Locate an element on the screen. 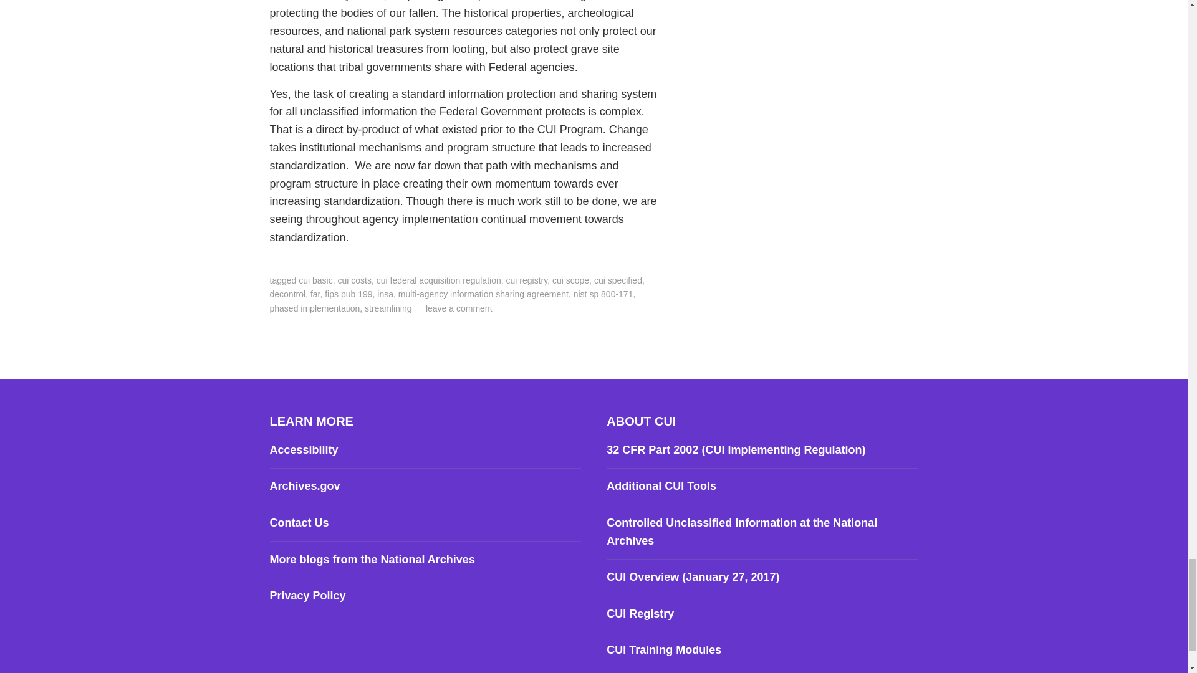 The width and height of the screenshot is (1197, 673). National Archives privacy policy is located at coordinates (307, 596).